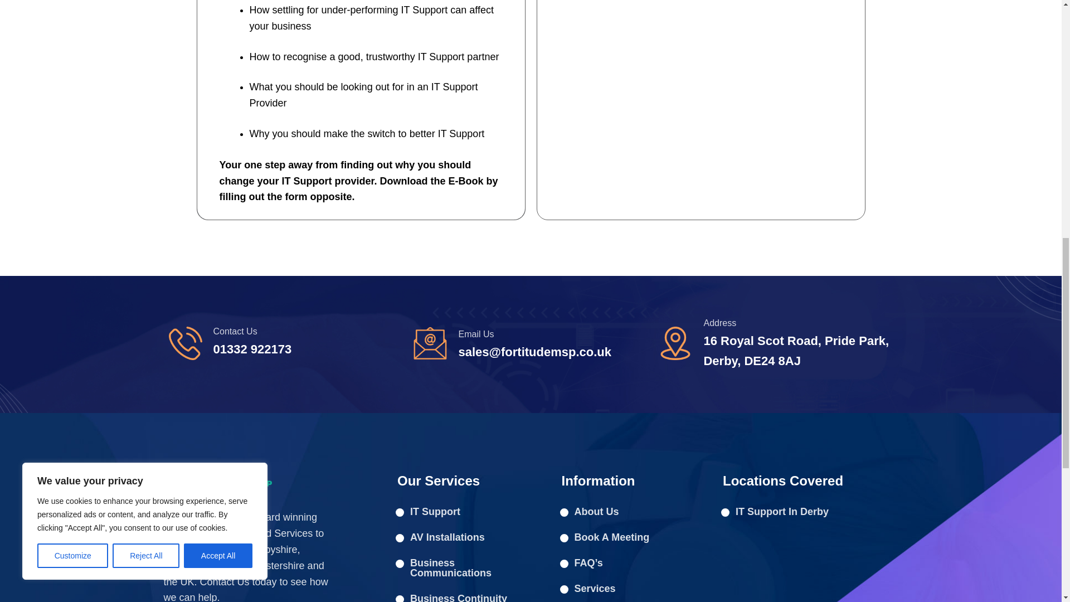 The image size is (1070, 602). I want to click on AV Installations, so click(463, 537).